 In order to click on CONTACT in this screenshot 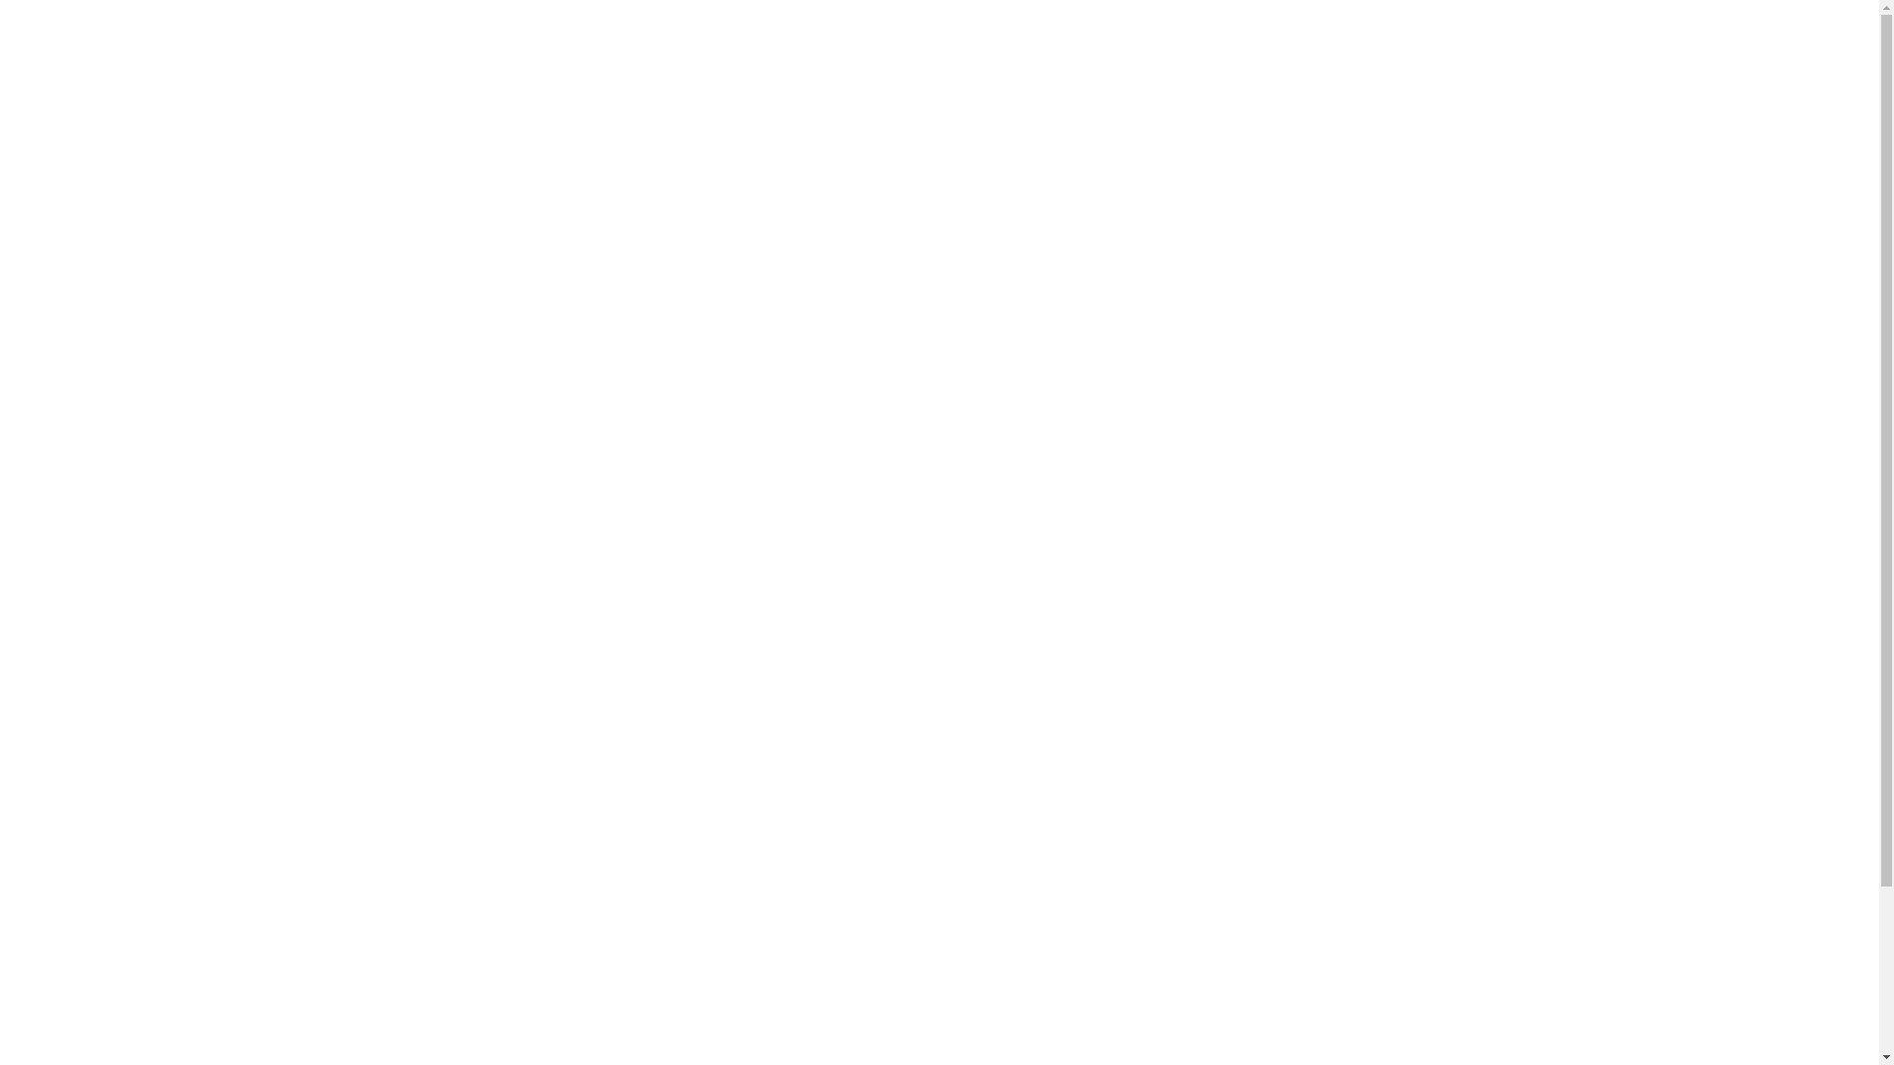, I will do `click(1140, 97)`.